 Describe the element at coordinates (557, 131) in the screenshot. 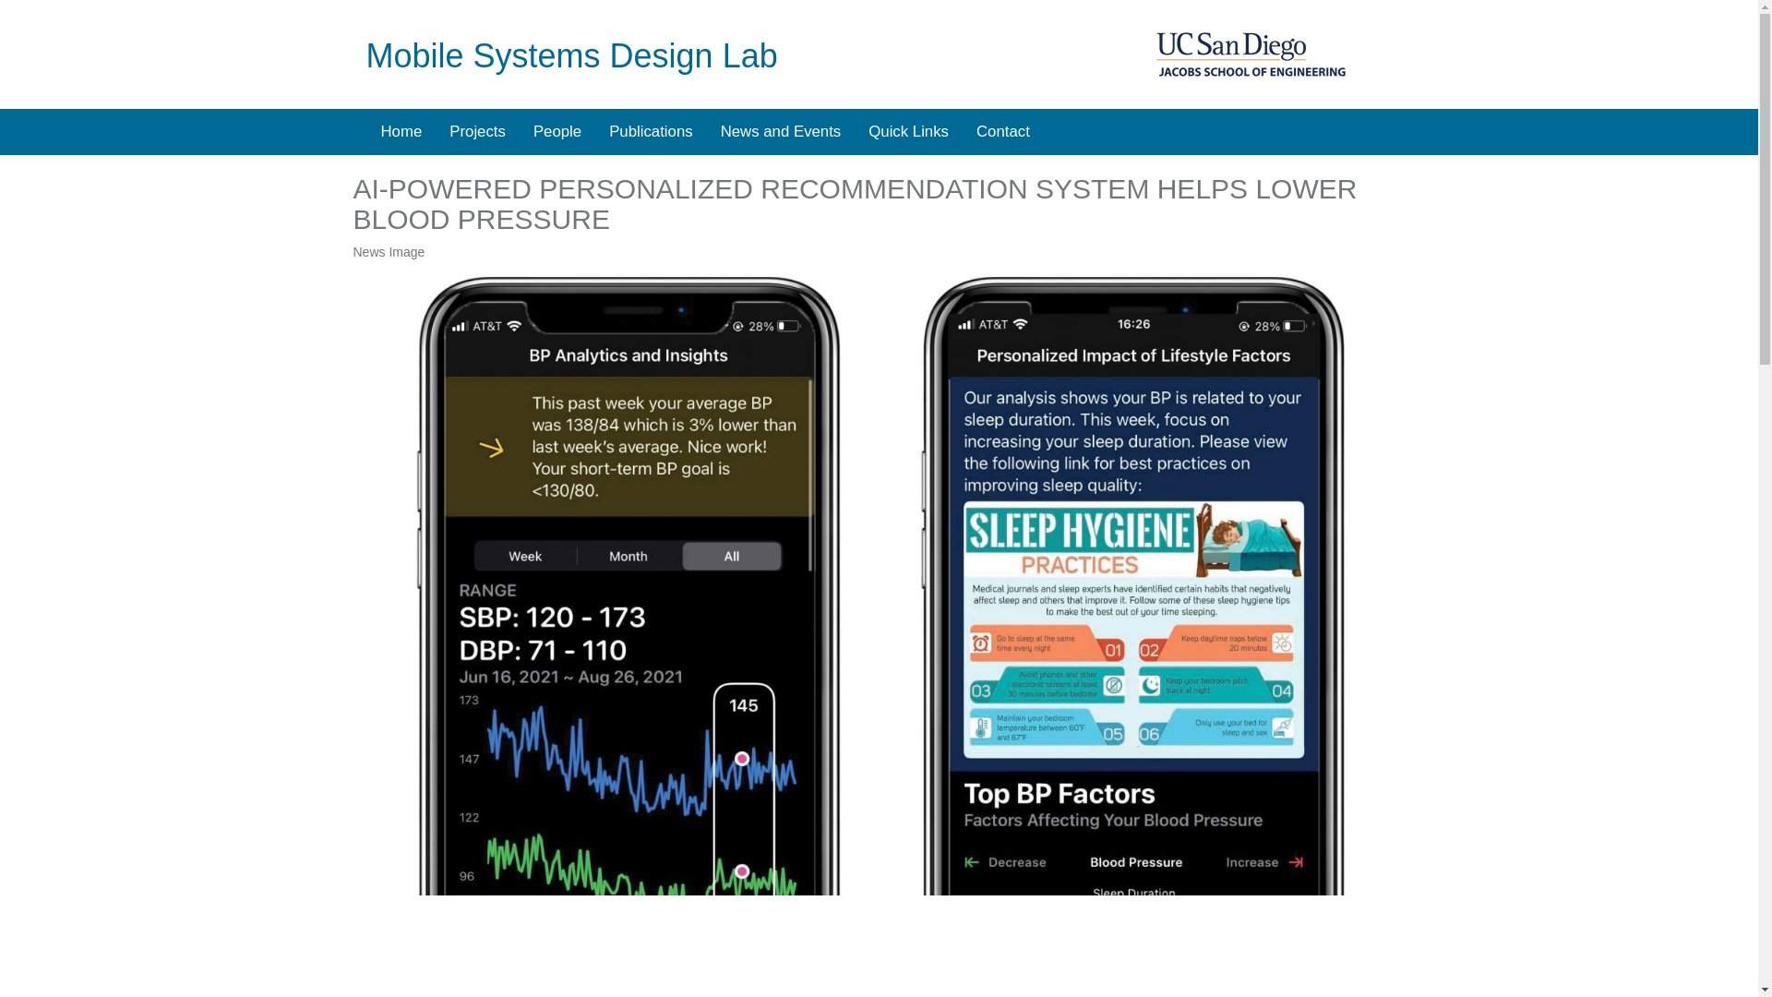

I see `People` at that location.